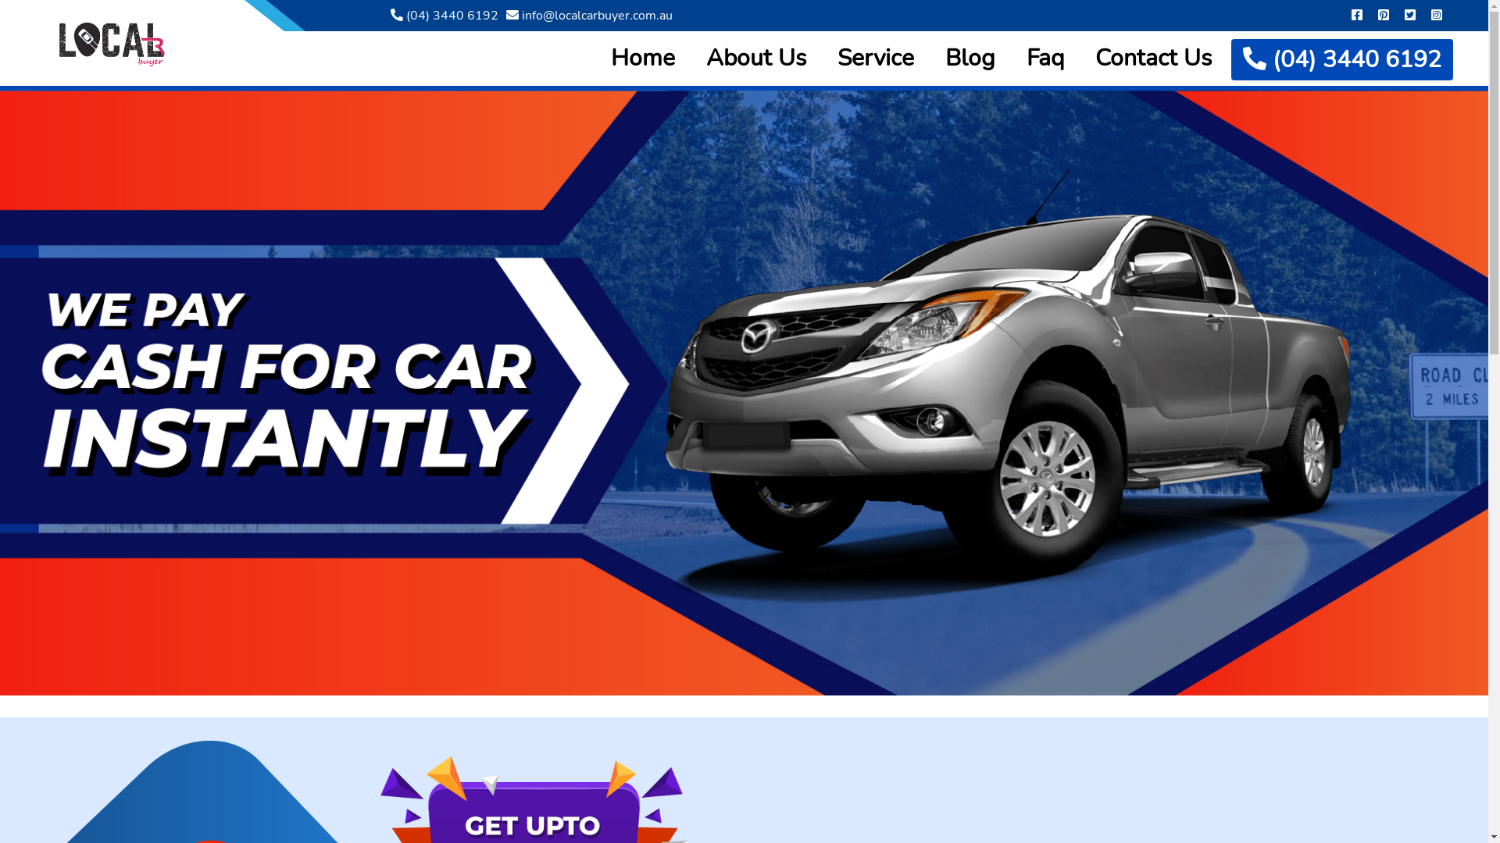 The image size is (1500, 843). Describe the element at coordinates (1342, 59) in the screenshot. I see `(04) 3440 6192` at that location.